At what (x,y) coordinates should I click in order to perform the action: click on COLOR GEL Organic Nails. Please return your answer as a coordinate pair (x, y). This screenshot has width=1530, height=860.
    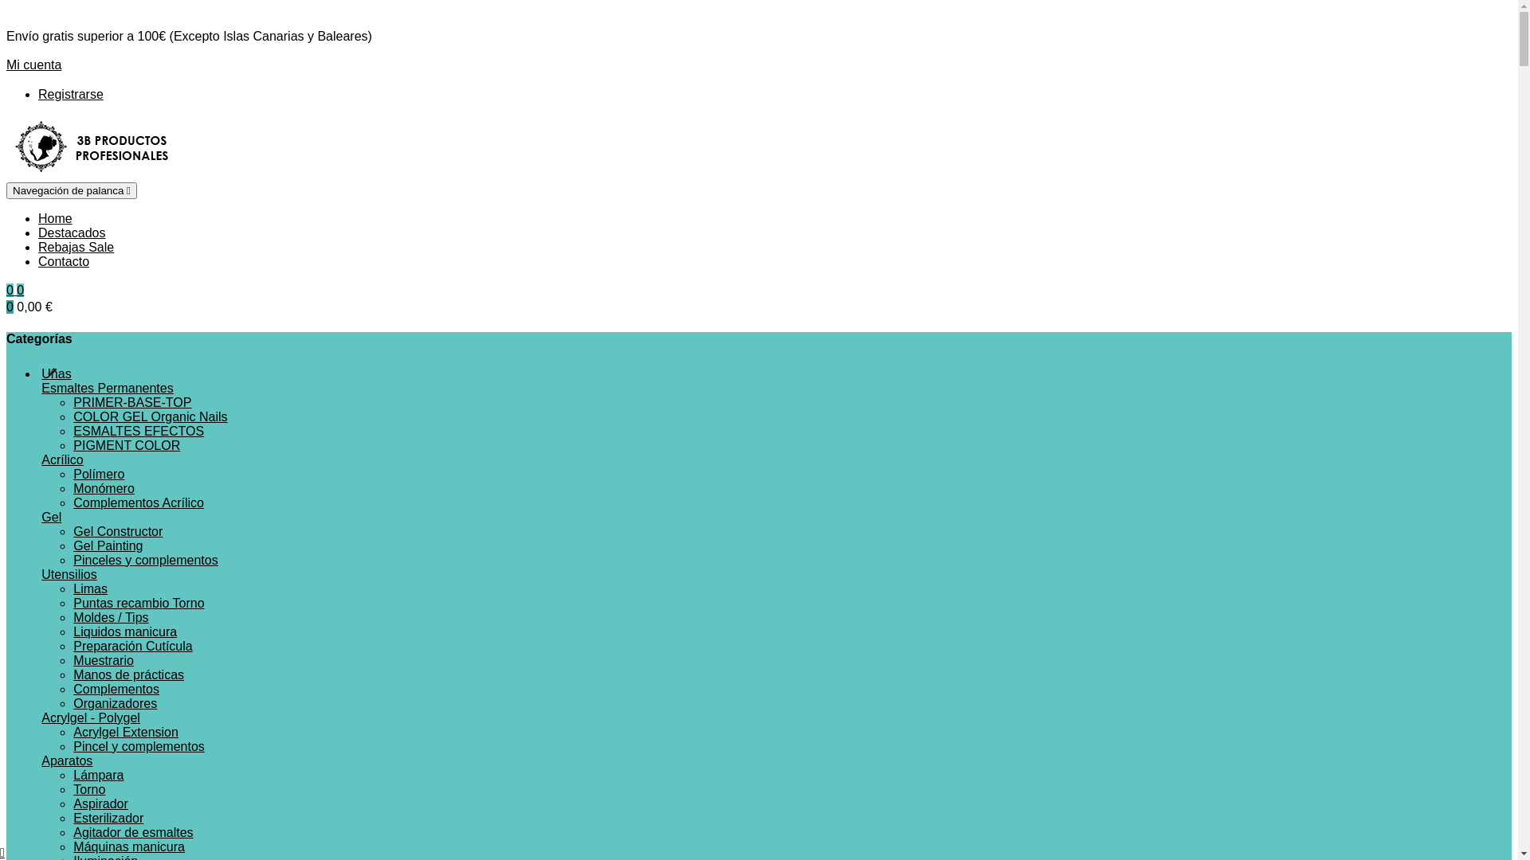
    Looking at the image, I should click on (150, 417).